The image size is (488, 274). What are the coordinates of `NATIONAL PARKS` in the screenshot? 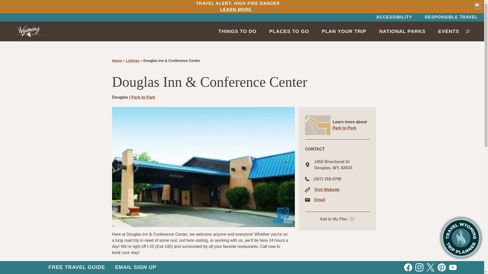 It's located at (29, 31).